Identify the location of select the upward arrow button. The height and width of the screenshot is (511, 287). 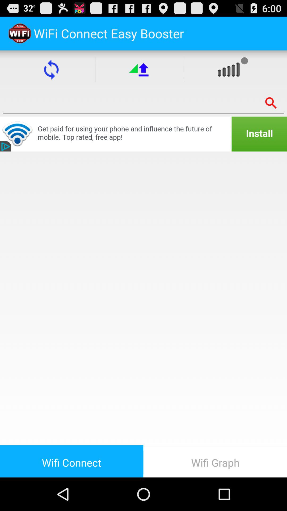
(140, 69).